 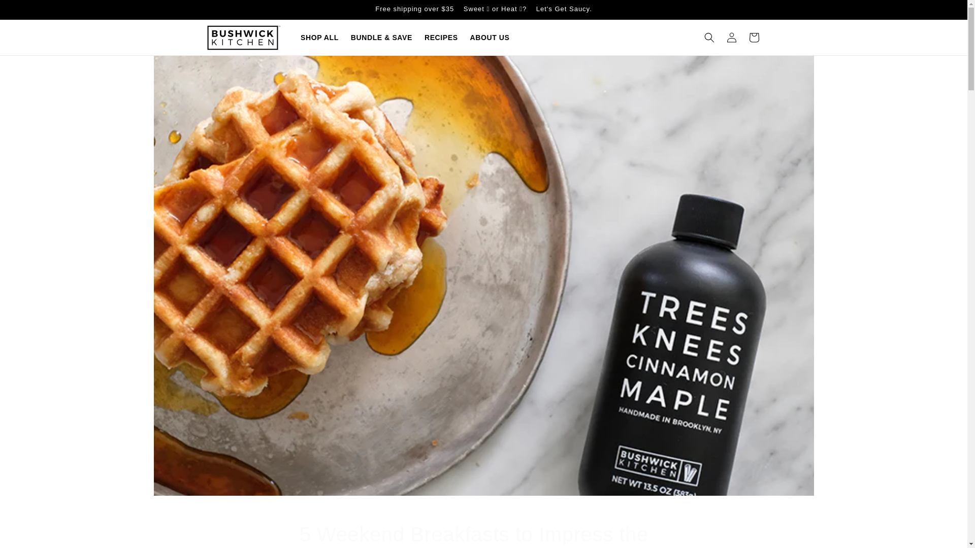 What do you see at coordinates (490, 38) in the screenshot?
I see `ABOUT US` at bounding box center [490, 38].